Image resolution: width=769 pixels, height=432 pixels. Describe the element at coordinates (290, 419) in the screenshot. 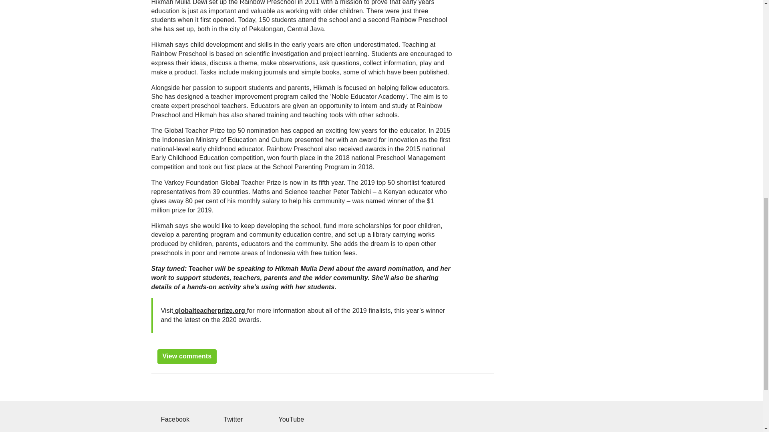

I see `Teacher on YouTube` at that location.